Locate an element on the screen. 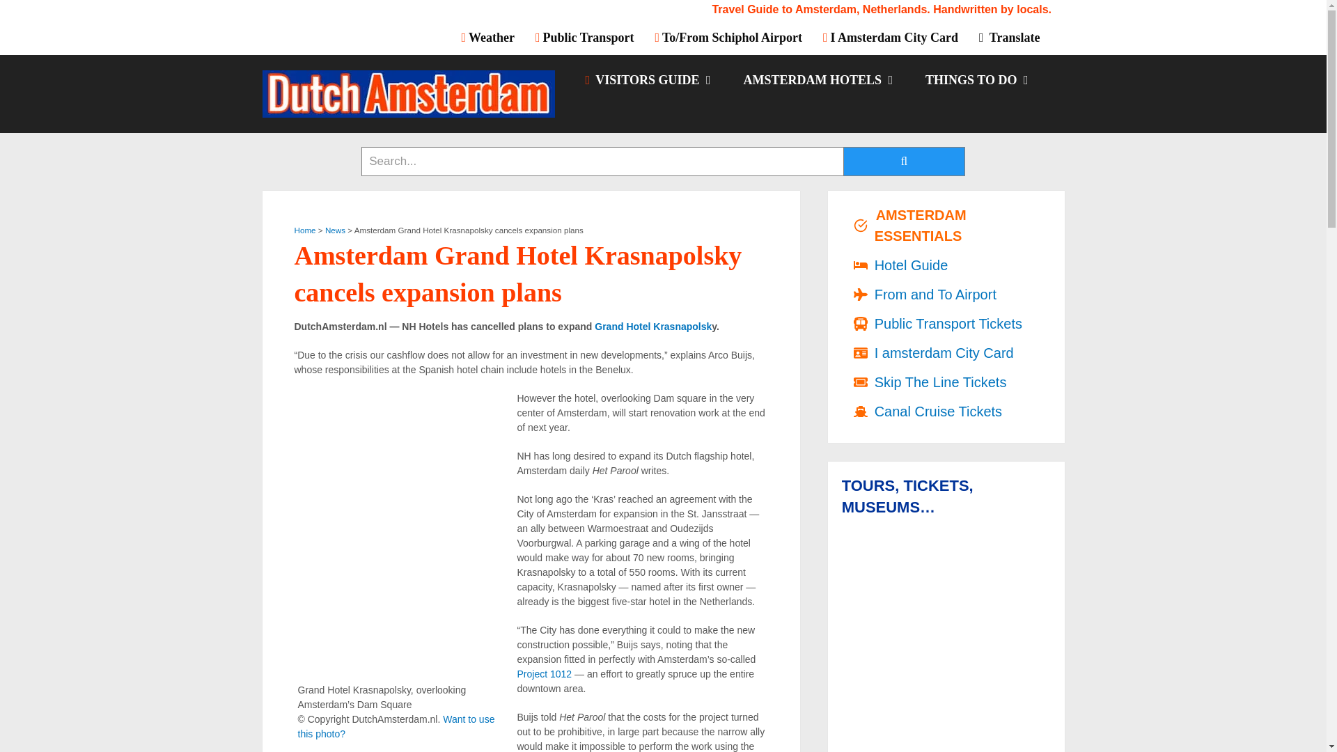 This screenshot has height=752, width=1337. Translate is located at coordinates (1008, 37).